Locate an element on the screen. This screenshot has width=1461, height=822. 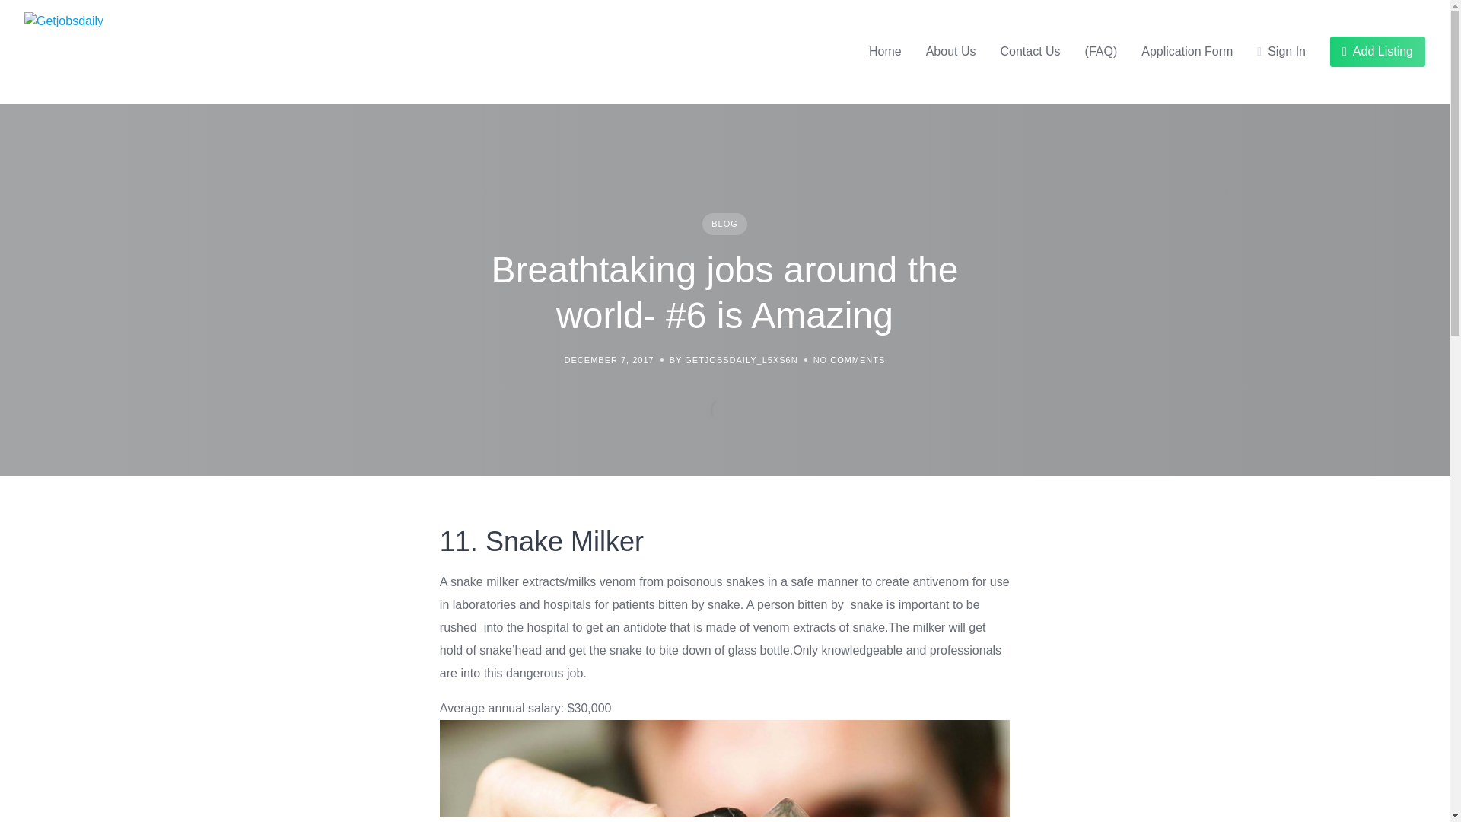
Application Form is located at coordinates (1187, 52).